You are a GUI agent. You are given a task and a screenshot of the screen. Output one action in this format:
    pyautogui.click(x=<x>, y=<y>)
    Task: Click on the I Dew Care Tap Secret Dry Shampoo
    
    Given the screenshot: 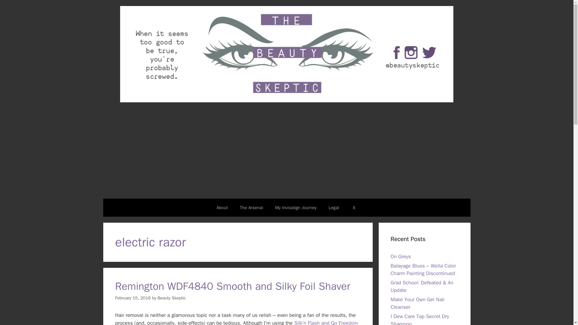 What is the action you would take?
    pyautogui.click(x=420, y=319)
    